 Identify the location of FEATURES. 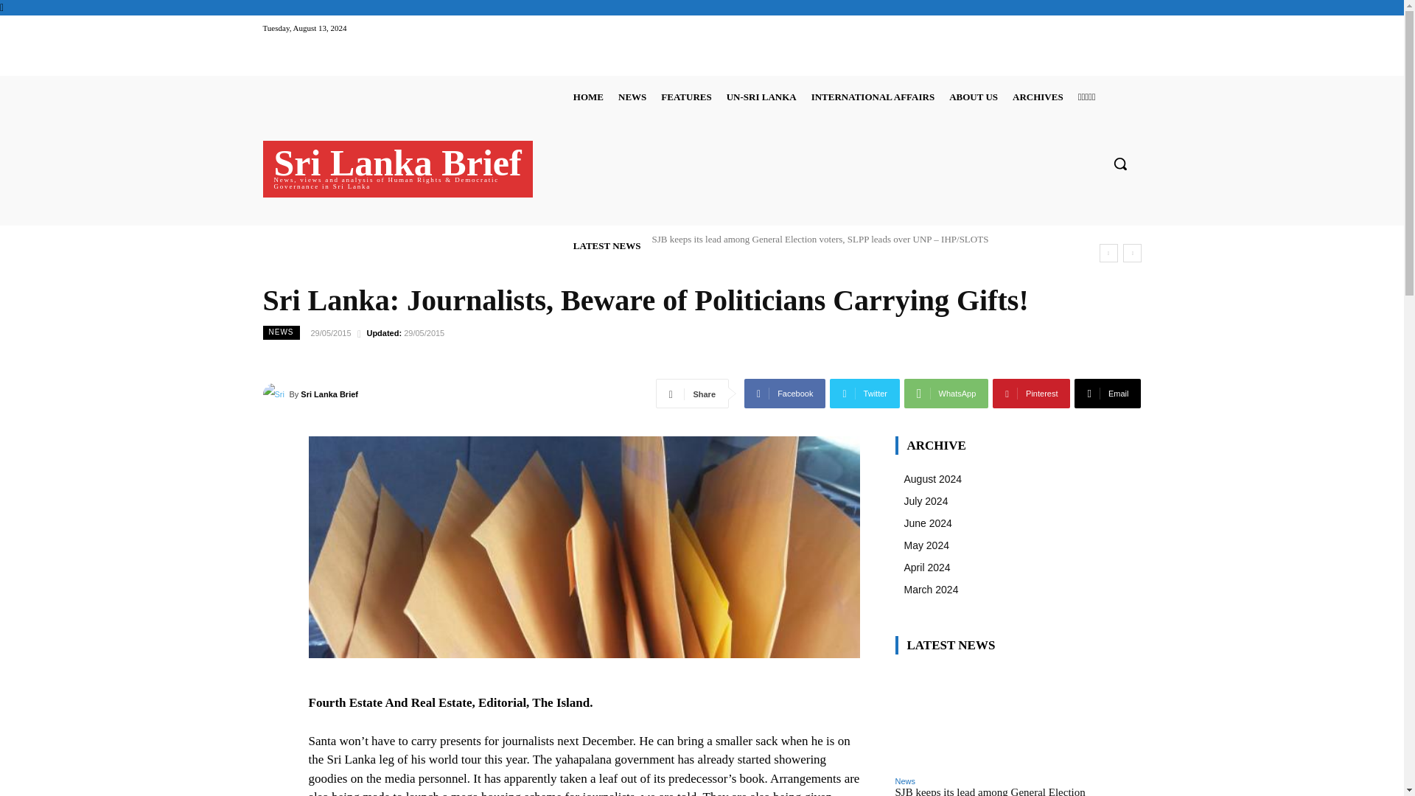
(685, 96).